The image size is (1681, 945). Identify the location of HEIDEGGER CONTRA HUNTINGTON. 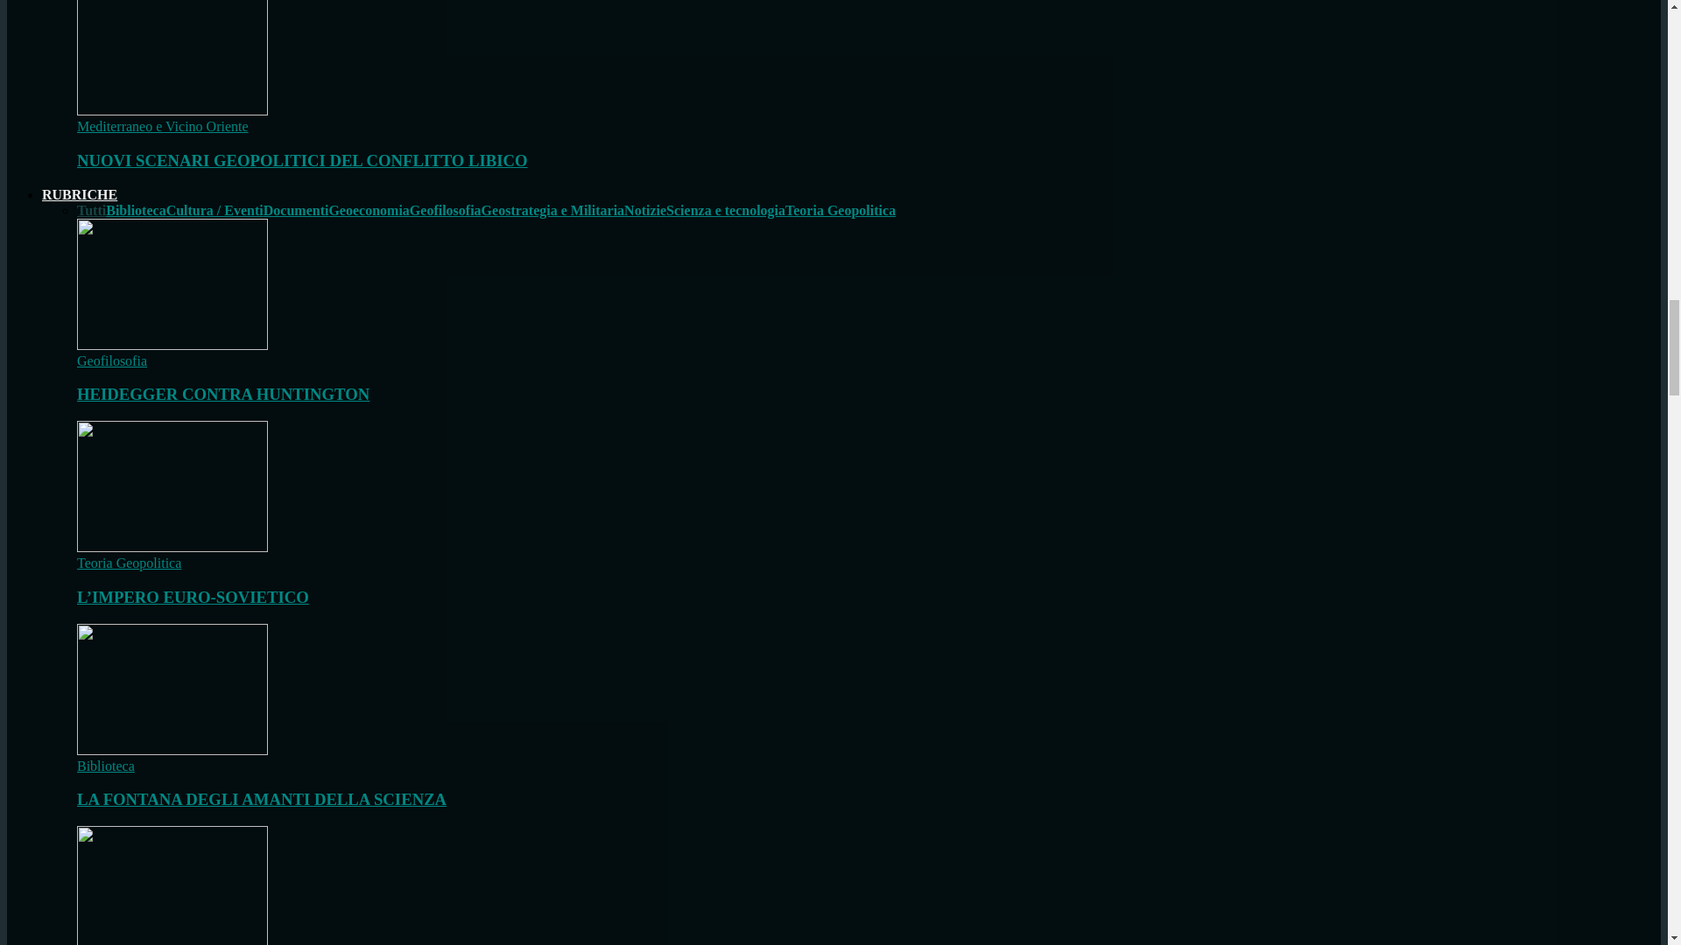
(172, 345).